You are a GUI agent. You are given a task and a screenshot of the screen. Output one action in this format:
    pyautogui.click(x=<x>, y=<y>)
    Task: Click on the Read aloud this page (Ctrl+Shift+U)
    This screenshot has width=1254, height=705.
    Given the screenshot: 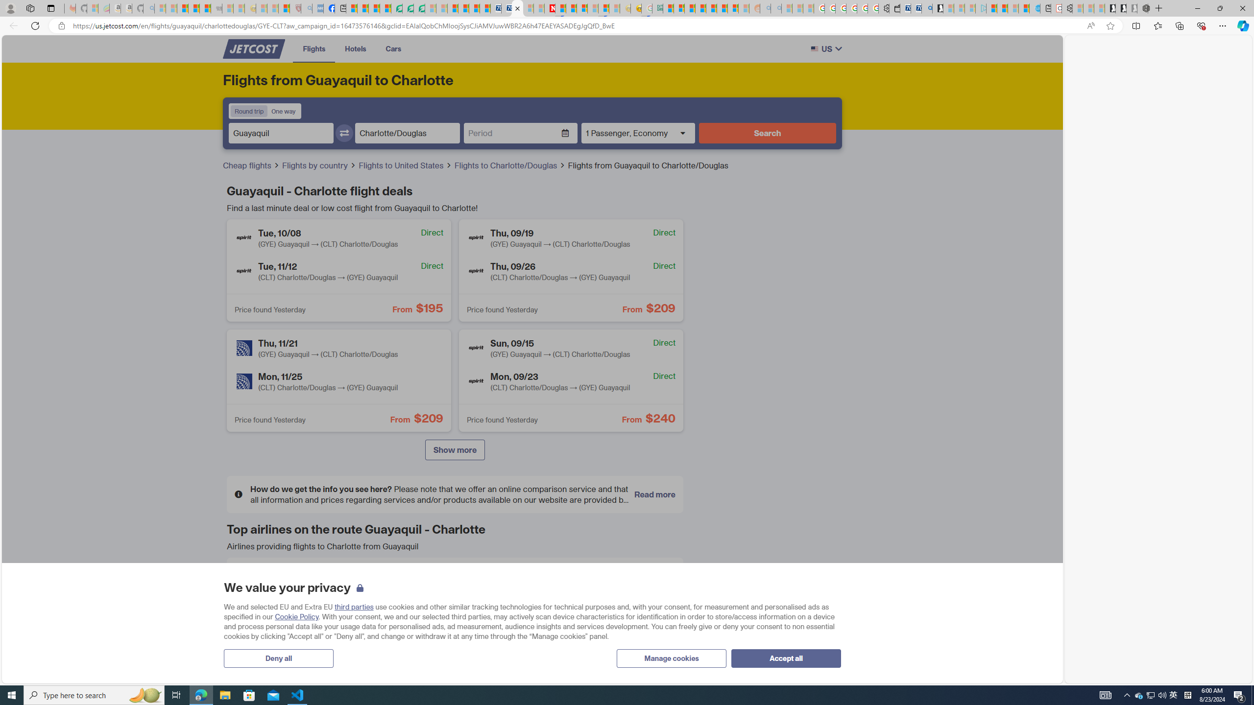 What is the action you would take?
    pyautogui.click(x=1090, y=26)
    